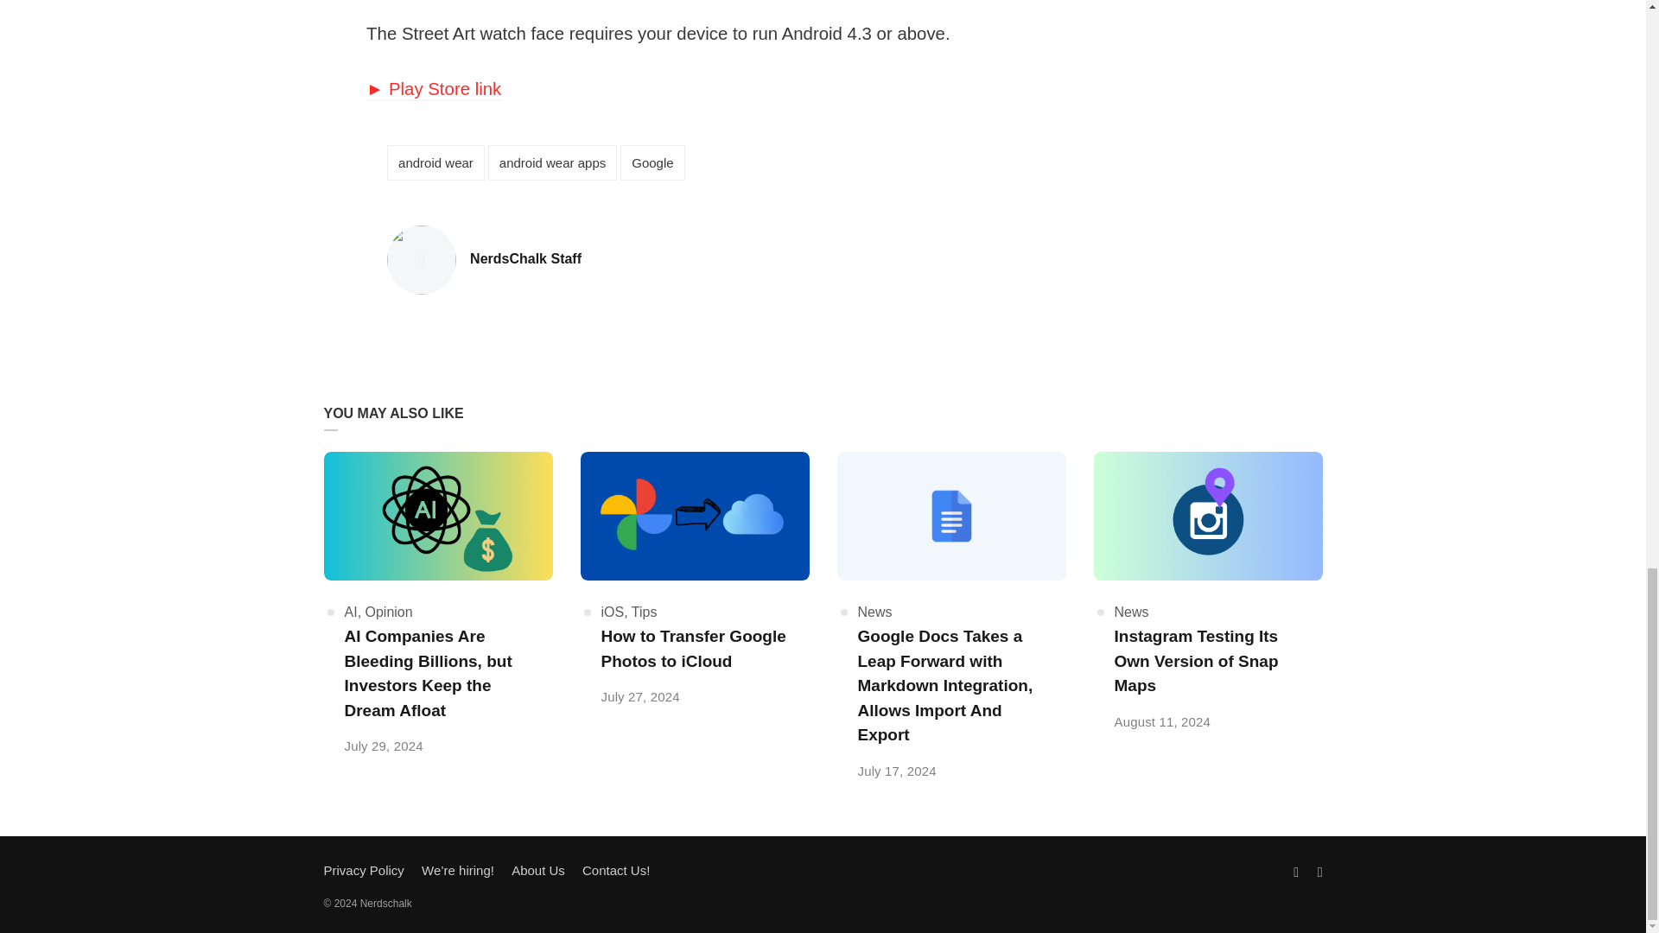 The image size is (1659, 933). Describe the element at coordinates (552, 162) in the screenshot. I see `android wear apps` at that location.